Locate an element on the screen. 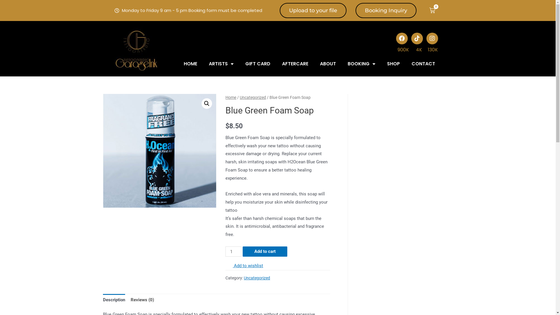 The image size is (560, 315). Qty is located at coordinates (233, 251).